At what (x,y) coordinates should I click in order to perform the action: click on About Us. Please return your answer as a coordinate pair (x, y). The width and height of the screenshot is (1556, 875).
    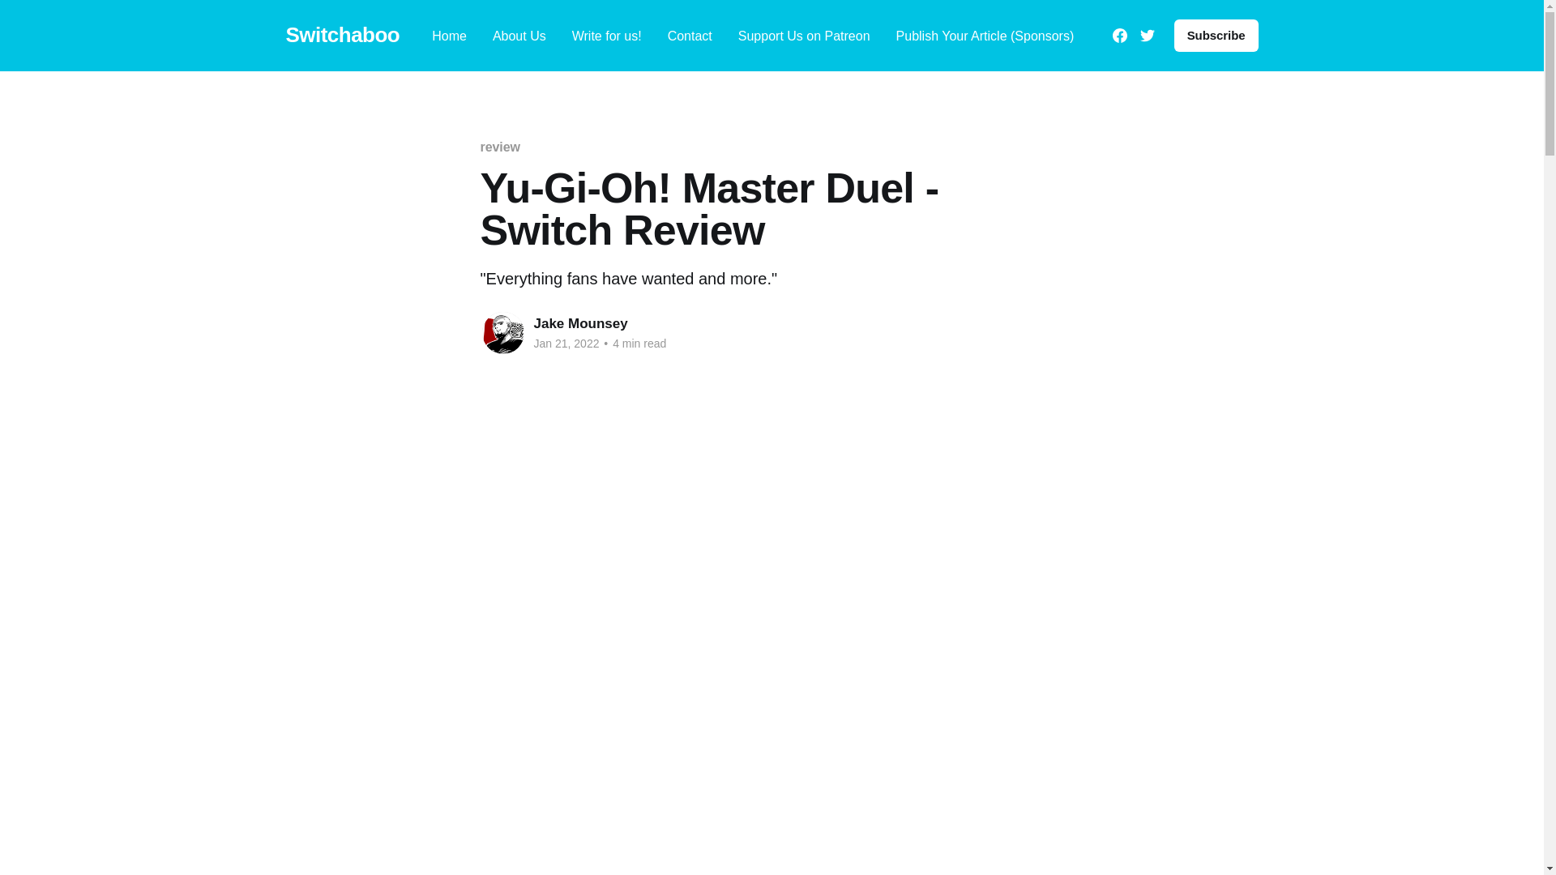
    Looking at the image, I should click on (519, 36).